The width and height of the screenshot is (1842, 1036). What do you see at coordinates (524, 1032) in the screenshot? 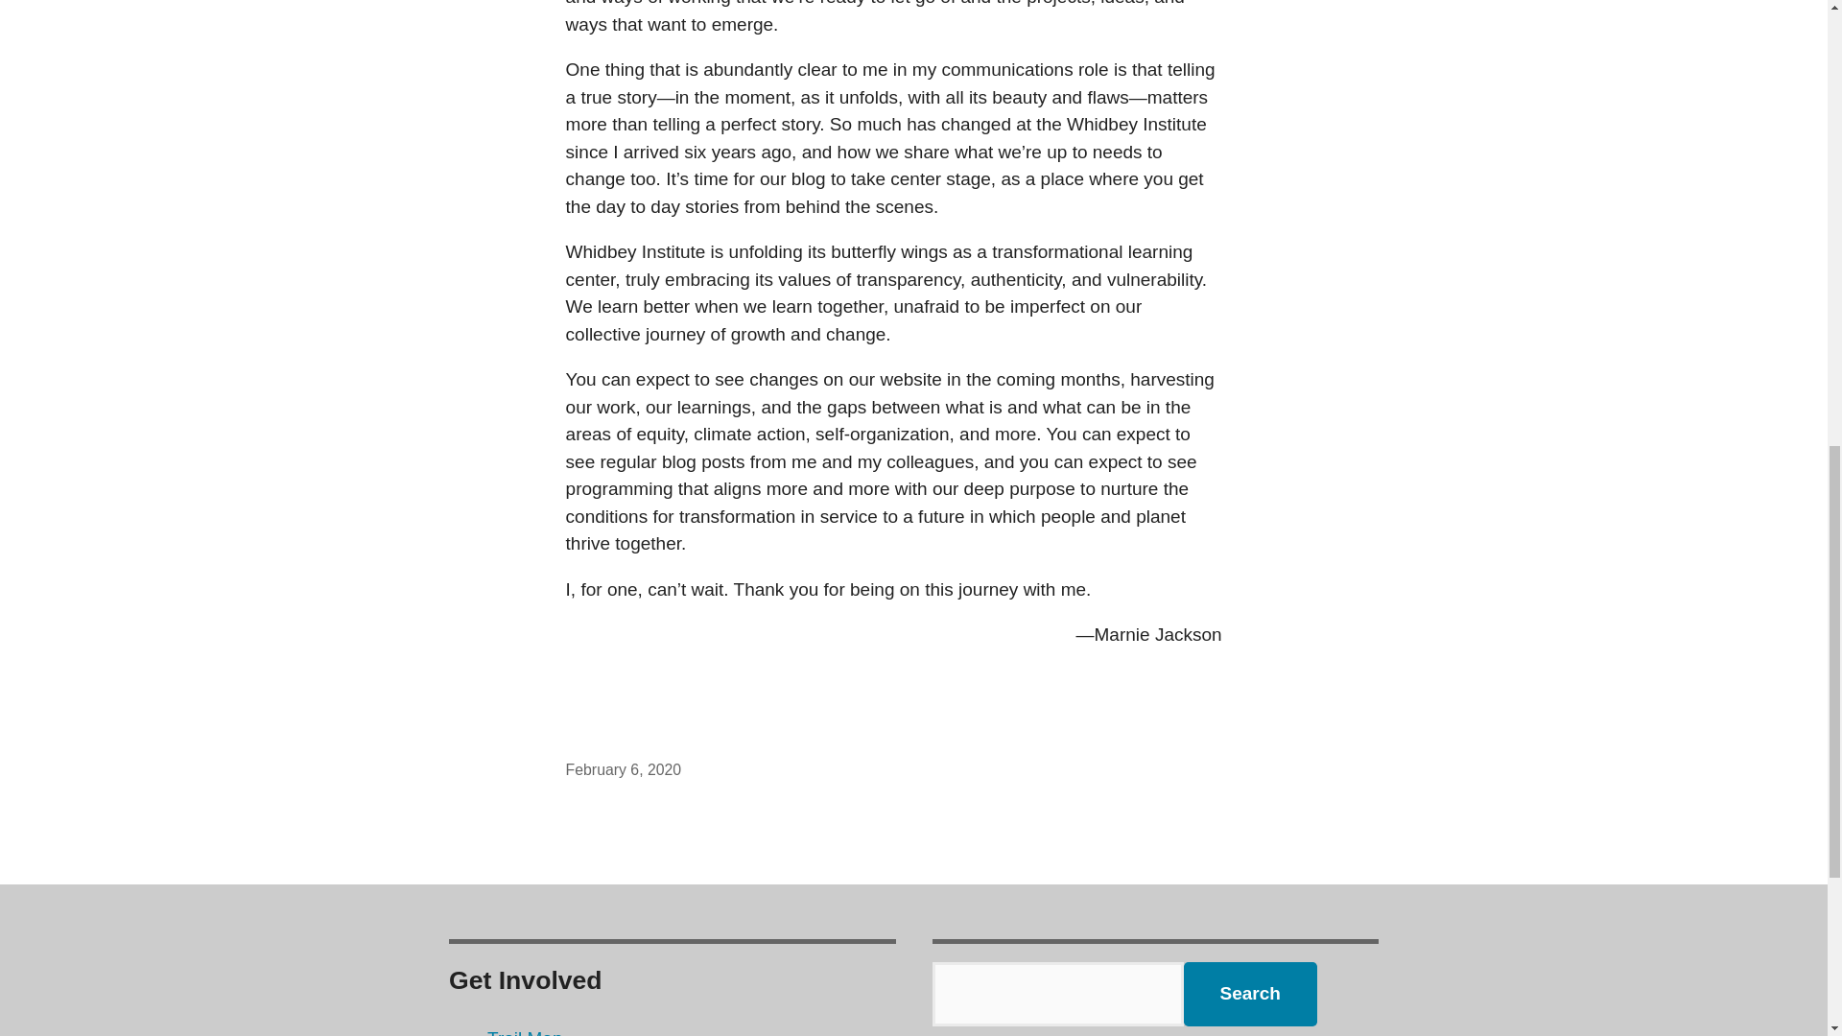
I see `Trail Map` at bounding box center [524, 1032].